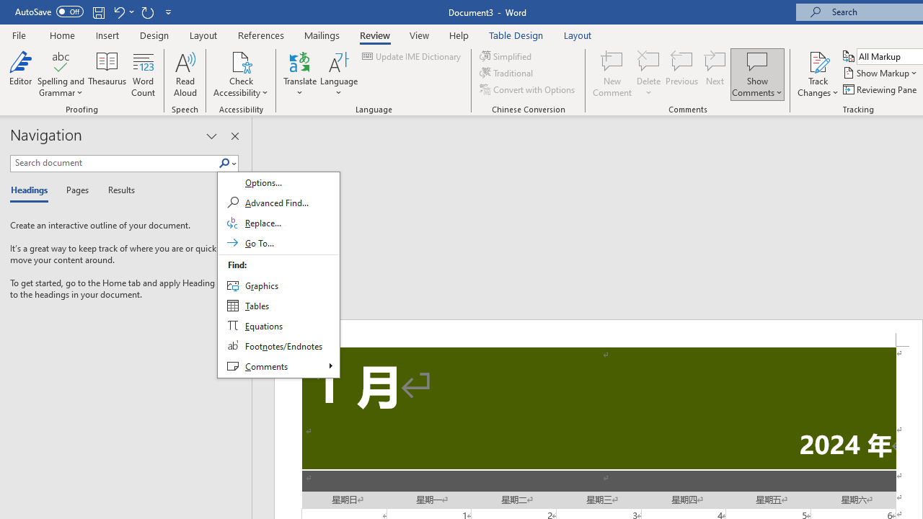 The height and width of the screenshot is (519, 923). I want to click on Show Markup, so click(881, 74).